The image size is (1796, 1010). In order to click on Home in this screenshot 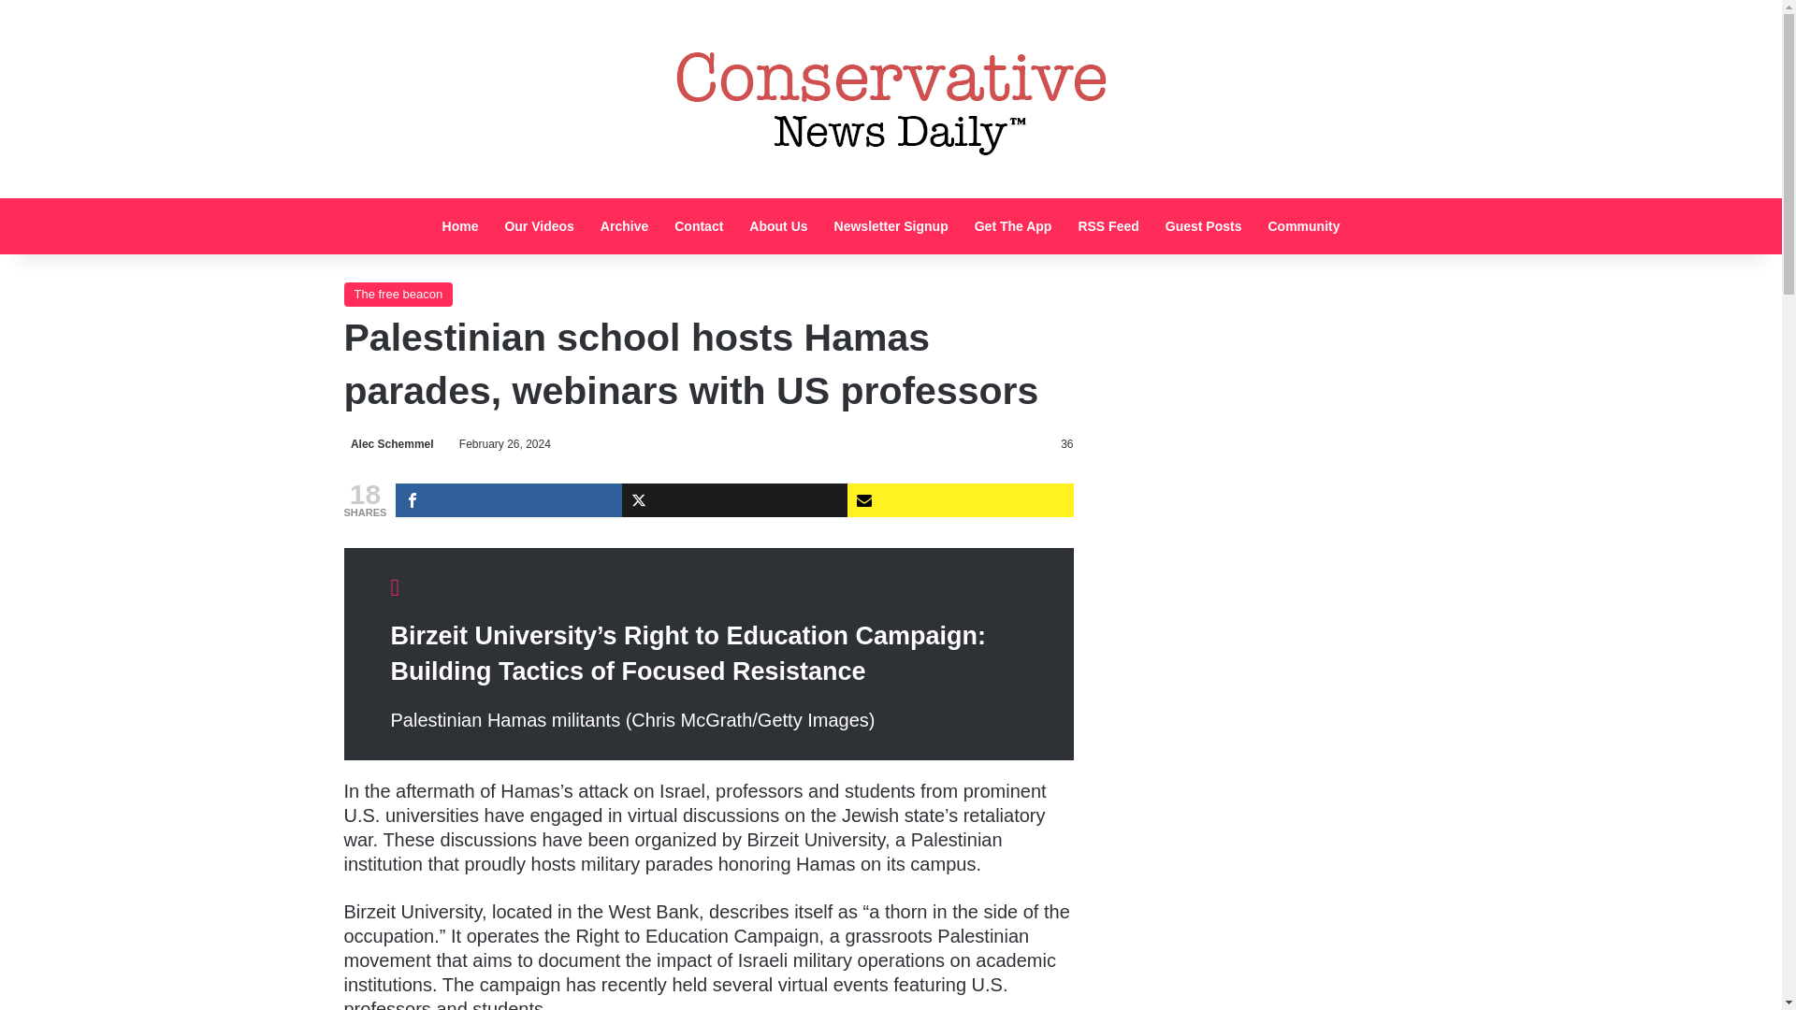, I will do `click(460, 226)`.